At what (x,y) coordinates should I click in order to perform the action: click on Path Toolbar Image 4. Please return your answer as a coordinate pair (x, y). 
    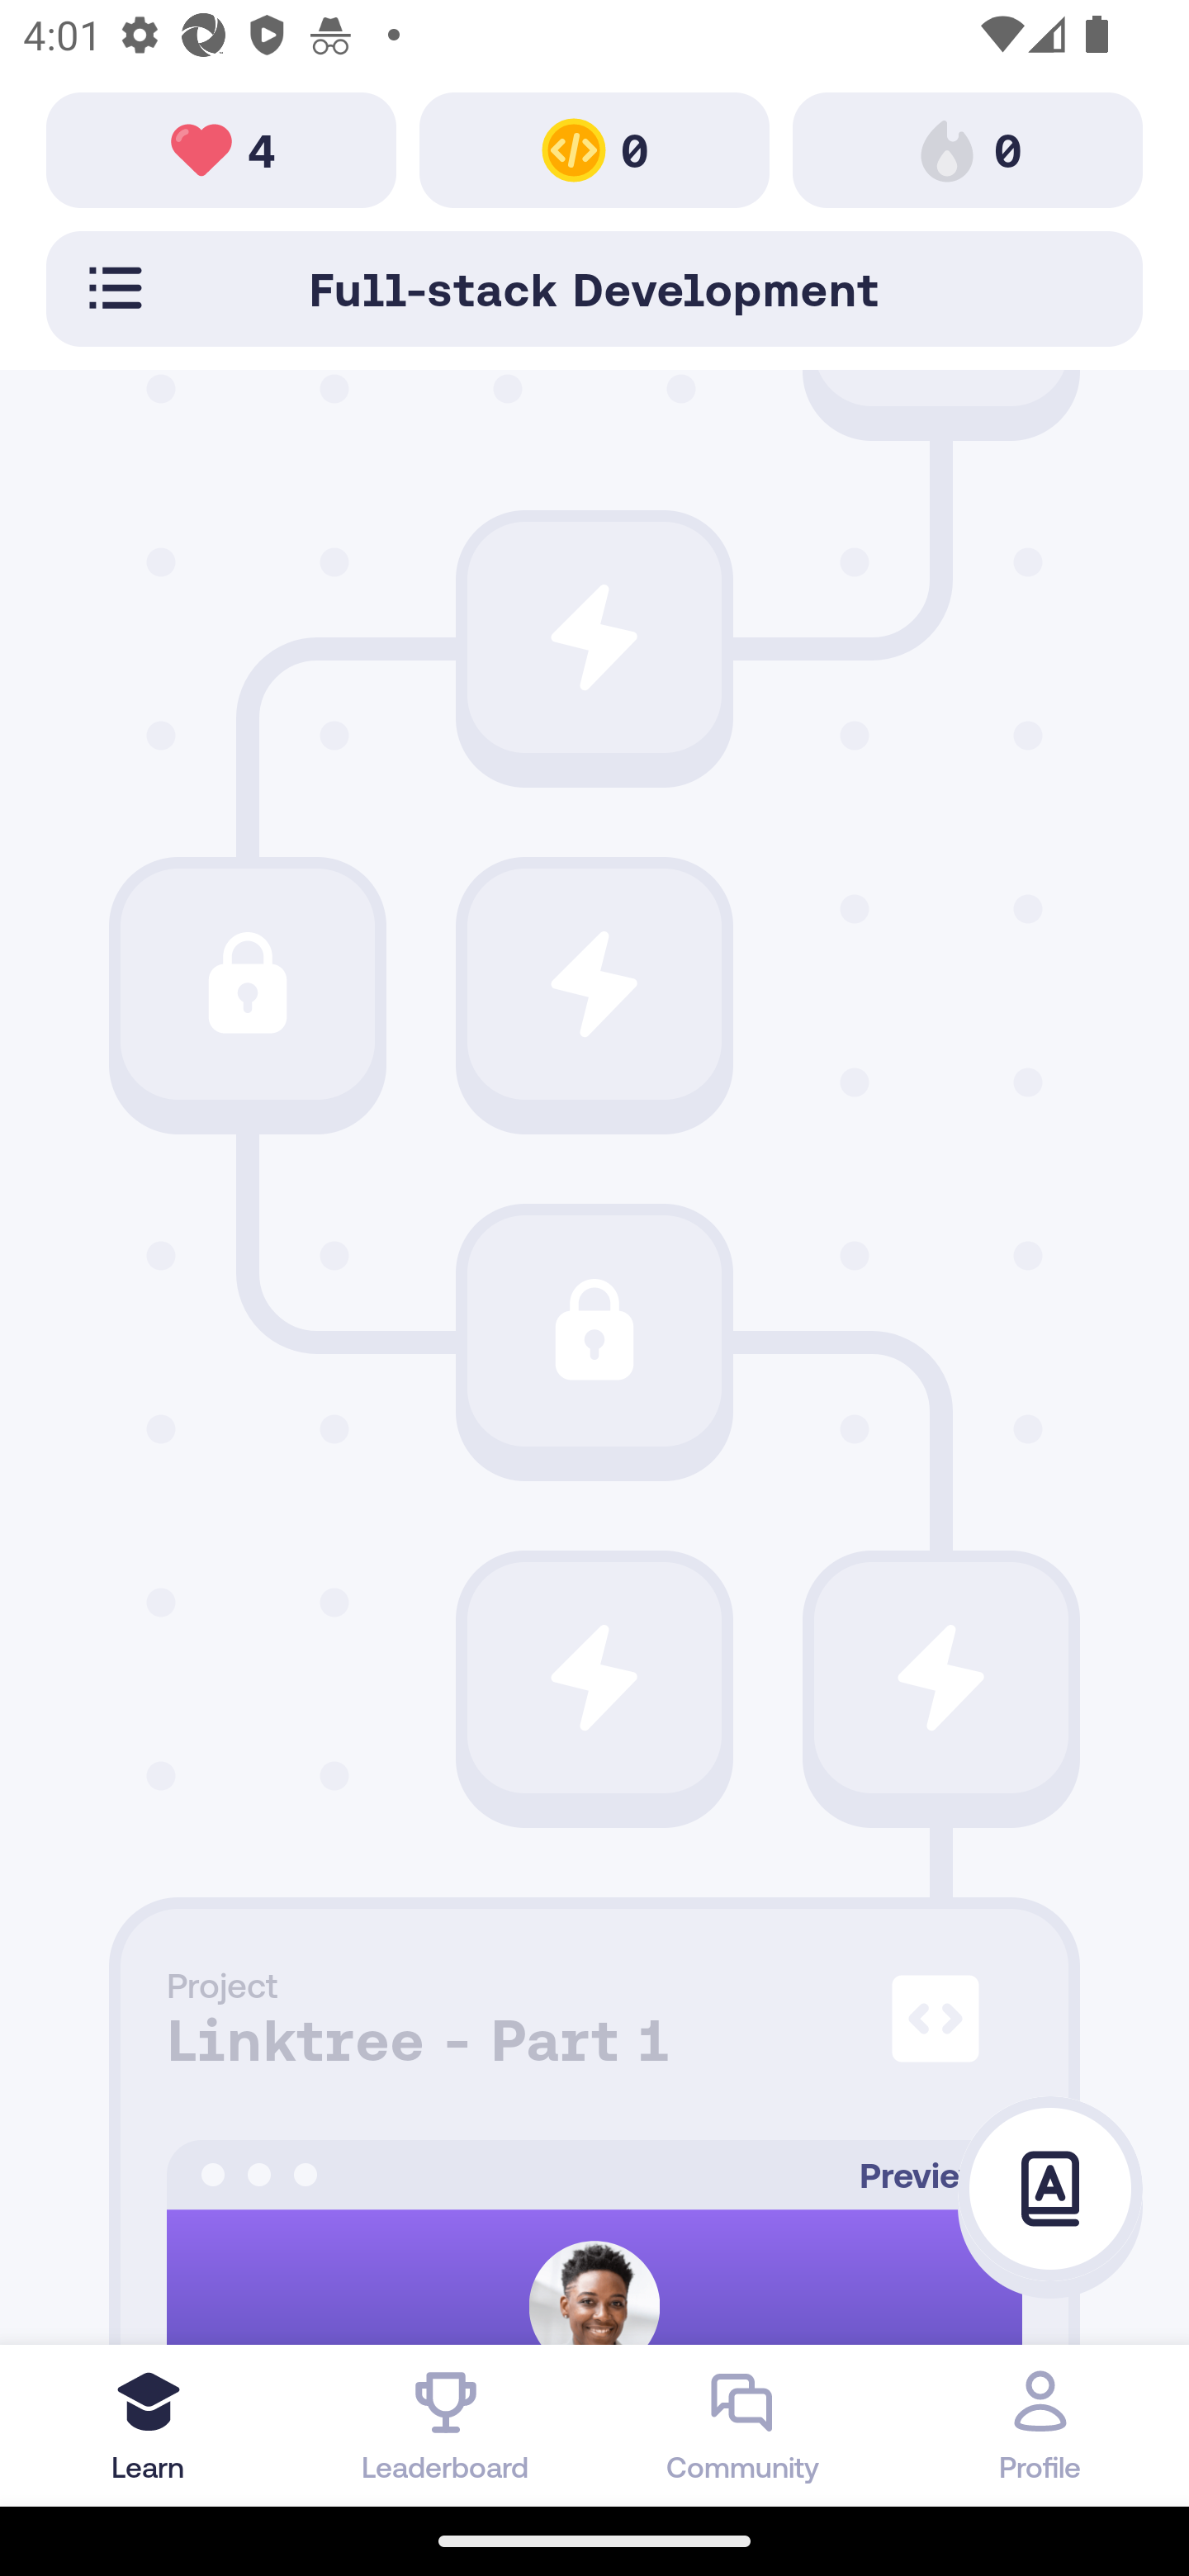
    Looking at the image, I should click on (221, 149).